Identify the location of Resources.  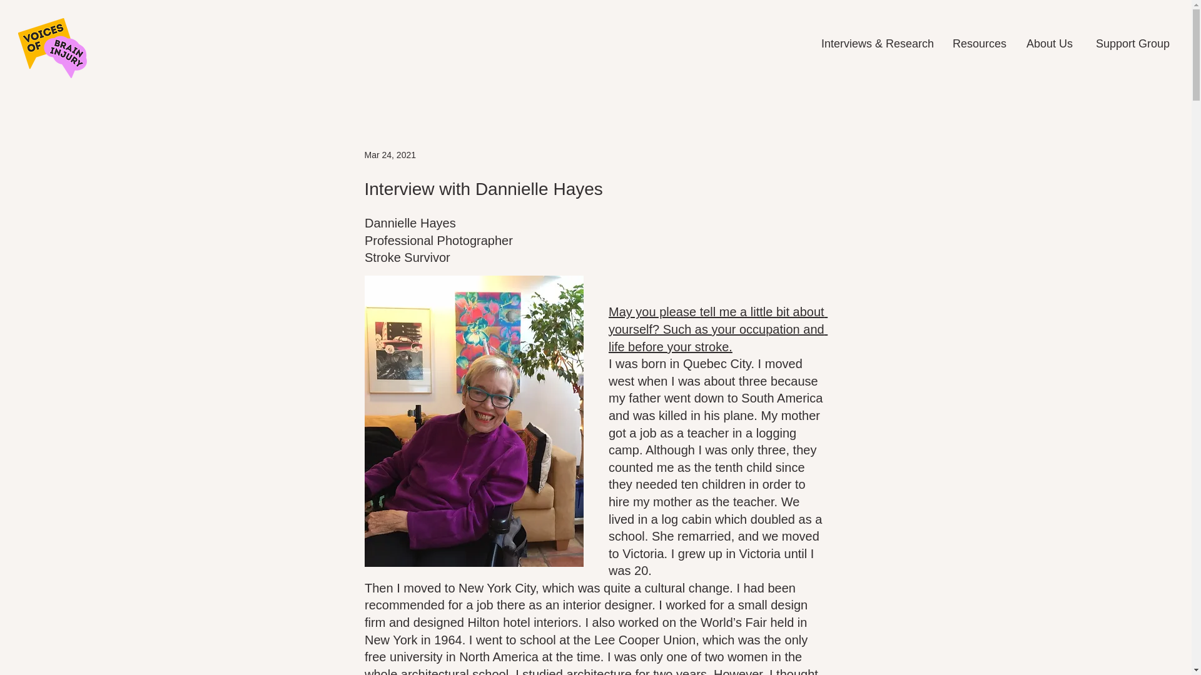
(978, 43).